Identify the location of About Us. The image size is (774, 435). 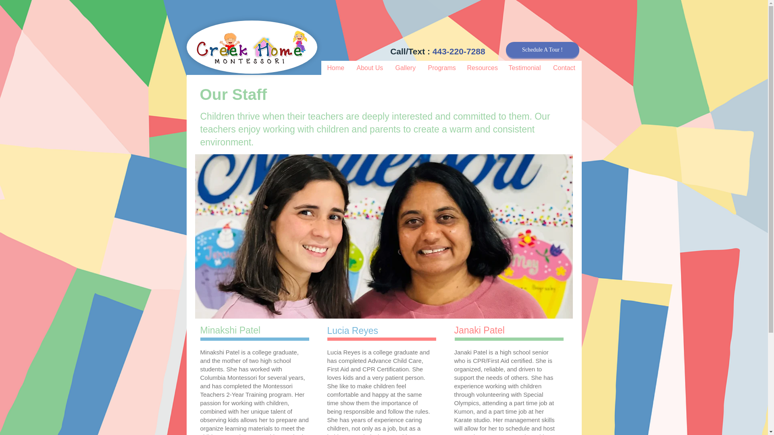
(369, 68).